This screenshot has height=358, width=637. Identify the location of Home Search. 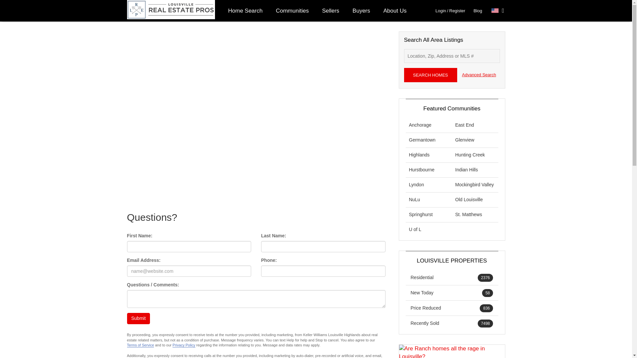
(246, 11).